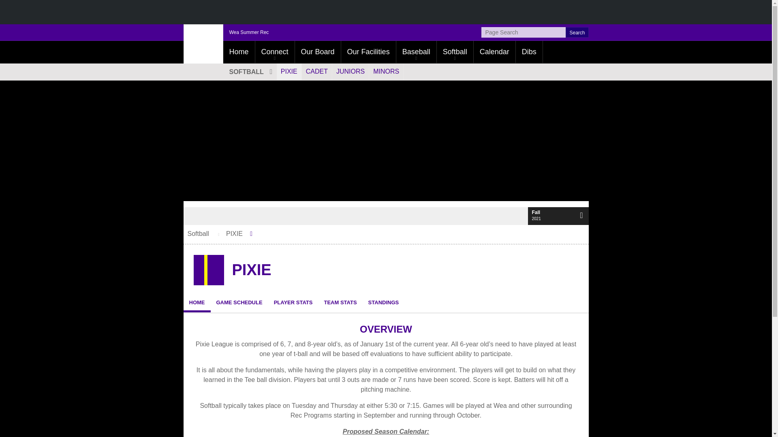 This screenshot has width=778, height=437. Describe the element at coordinates (494, 52) in the screenshot. I see `Calendar` at that location.